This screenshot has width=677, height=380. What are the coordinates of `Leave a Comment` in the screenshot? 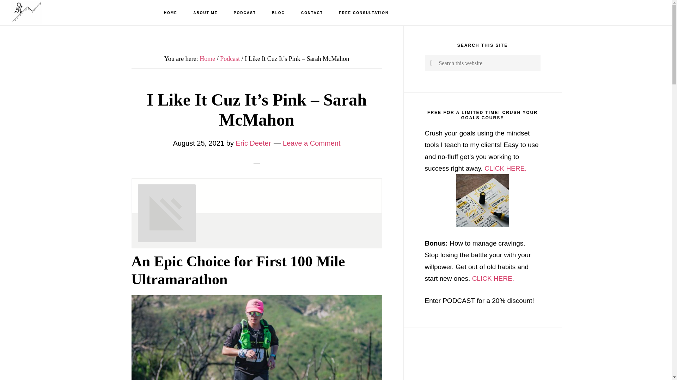 It's located at (312, 143).